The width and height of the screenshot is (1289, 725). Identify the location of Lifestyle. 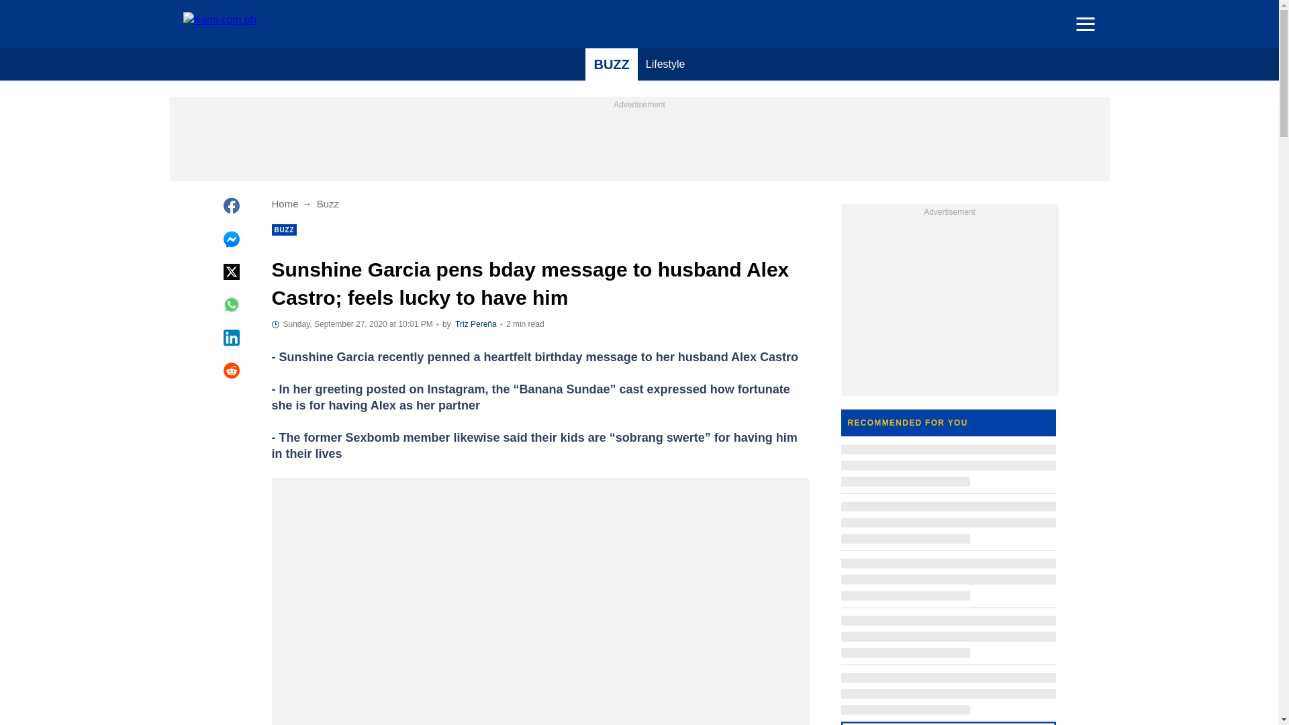
(665, 64).